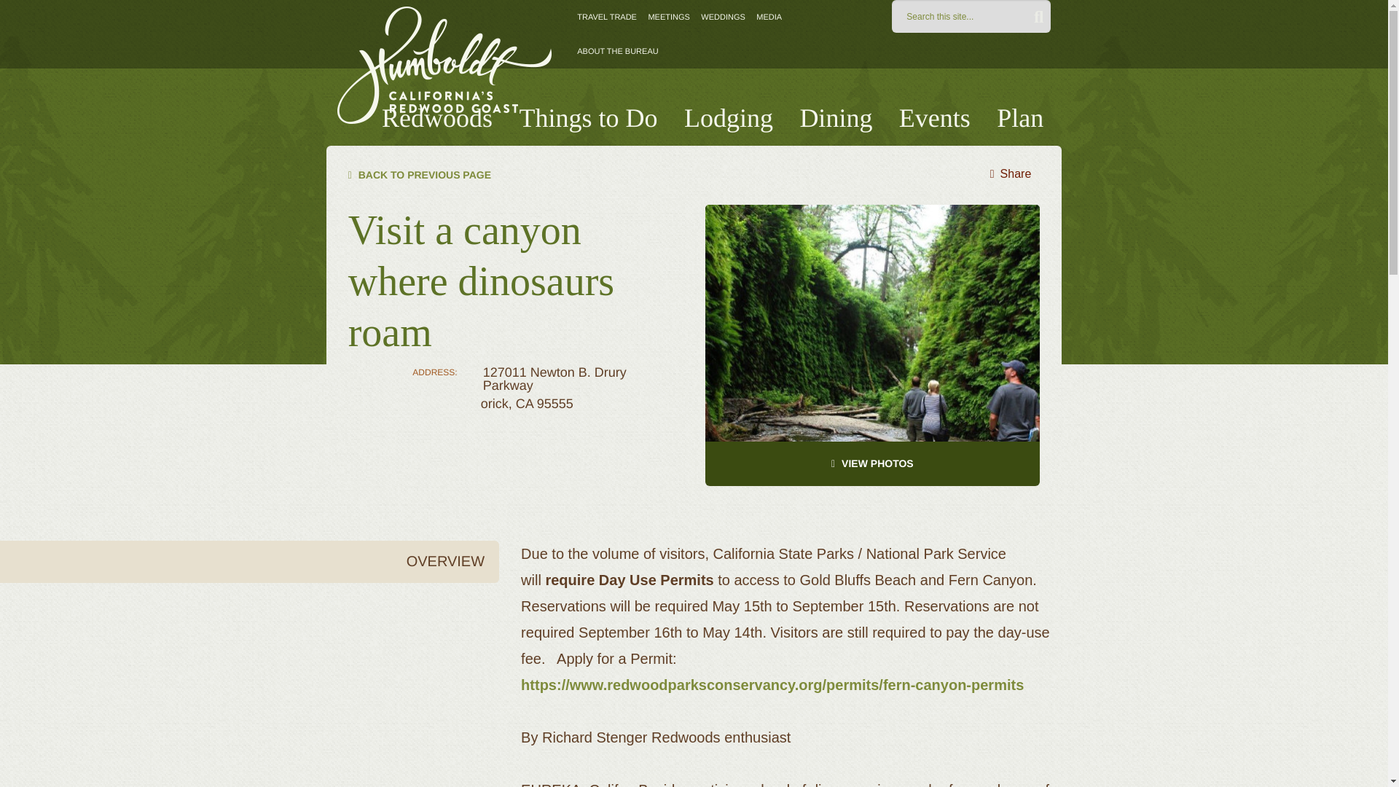 The width and height of the screenshot is (1399, 787). Describe the element at coordinates (668, 17) in the screenshot. I see `MEETINGS` at that location.